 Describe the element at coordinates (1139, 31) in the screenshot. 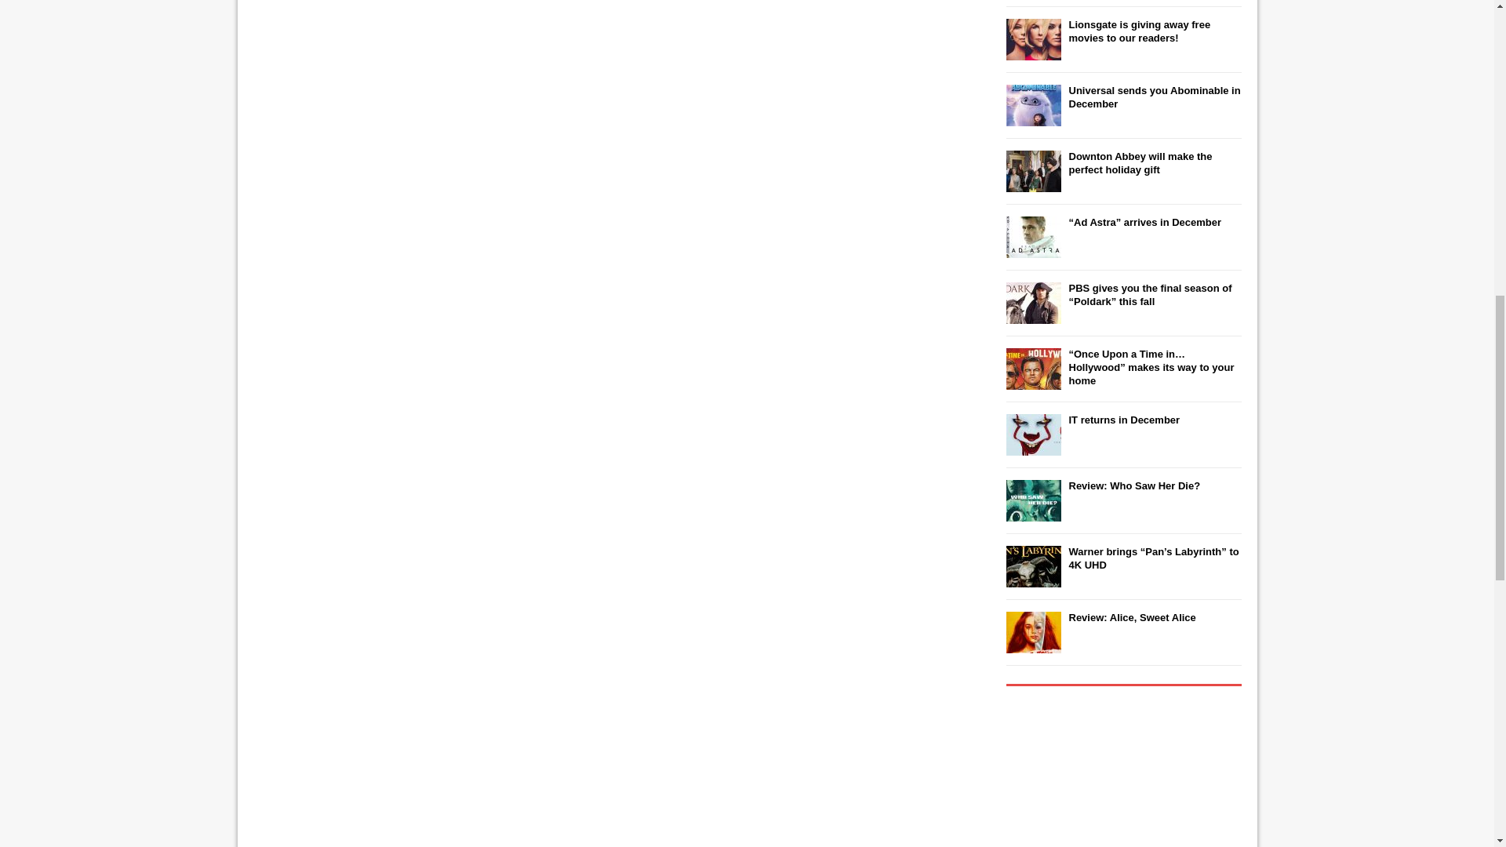

I see `Lionsgate is giving away free movies to our readers!` at that location.